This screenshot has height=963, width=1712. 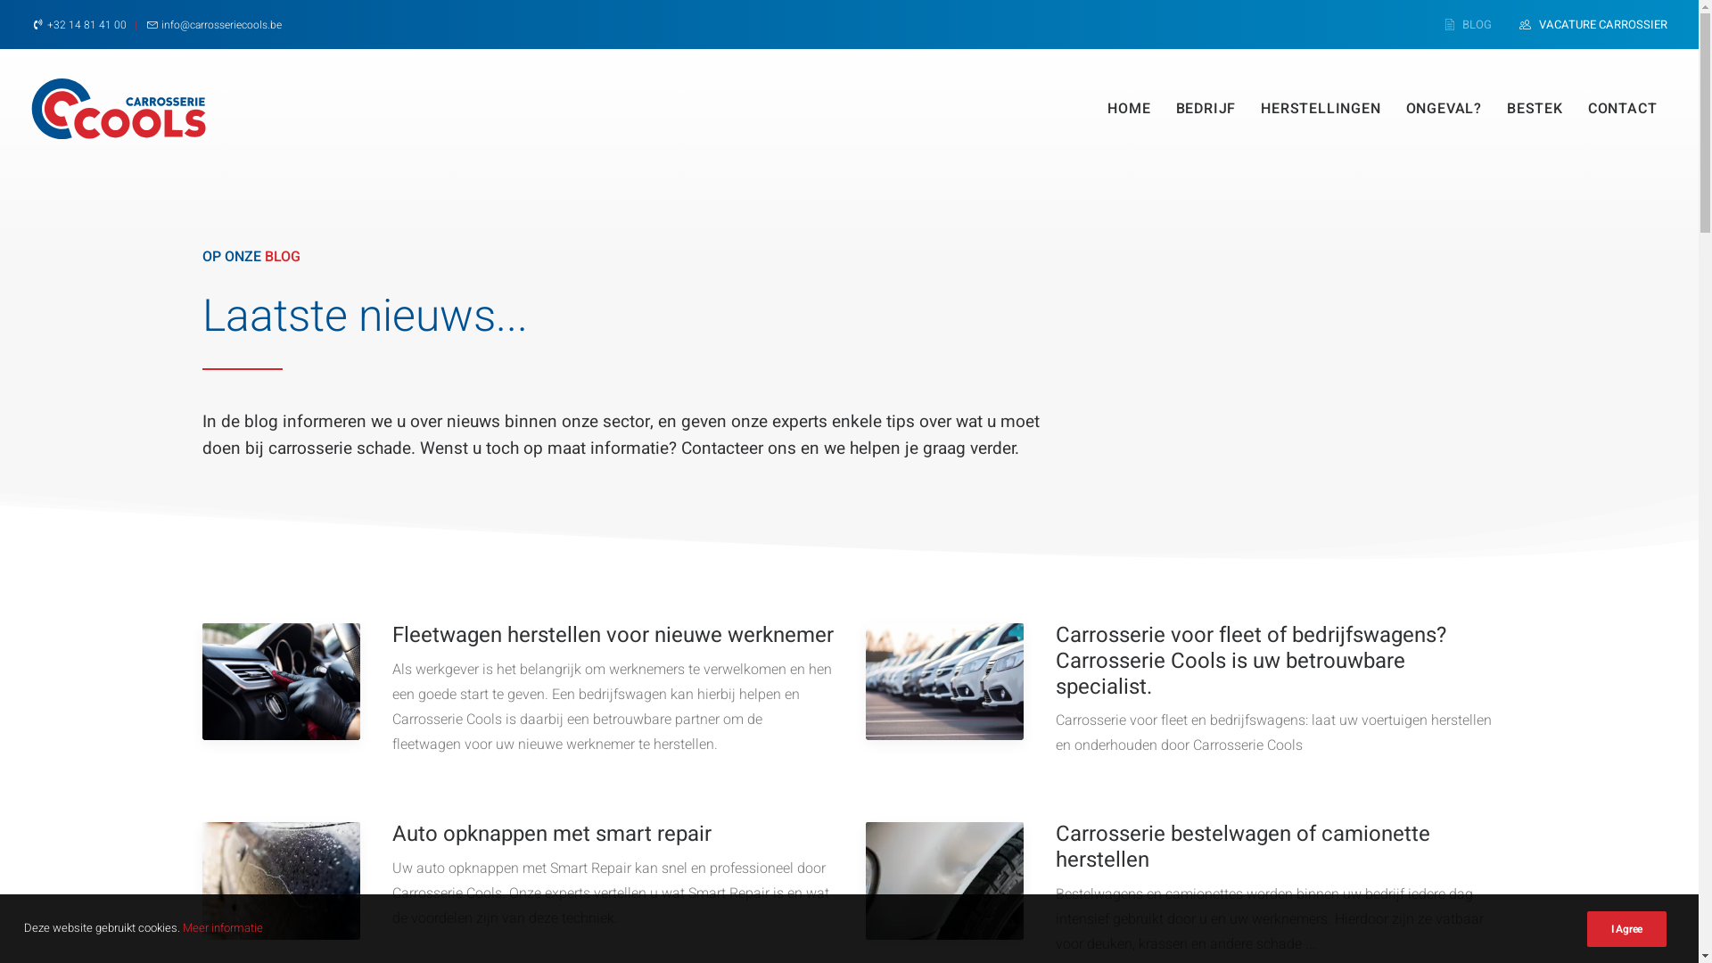 What do you see at coordinates (1243, 847) in the screenshot?
I see `Carrosserie bestelwagen of camionette herstellen` at bounding box center [1243, 847].